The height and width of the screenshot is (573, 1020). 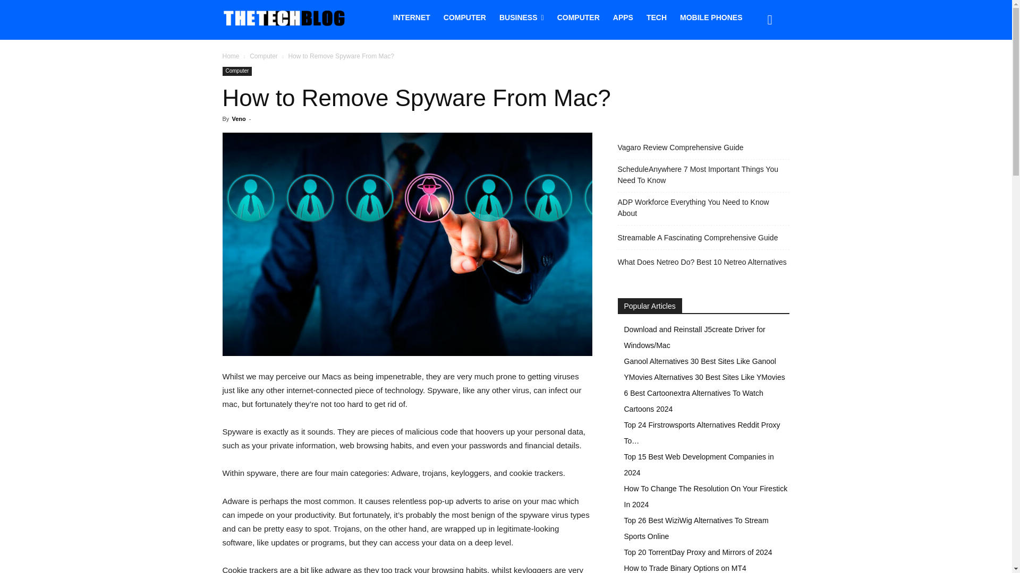 What do you see at coordinates (231, 56) in the screenshot?
I see `Home` at bounding box center [231, 56].